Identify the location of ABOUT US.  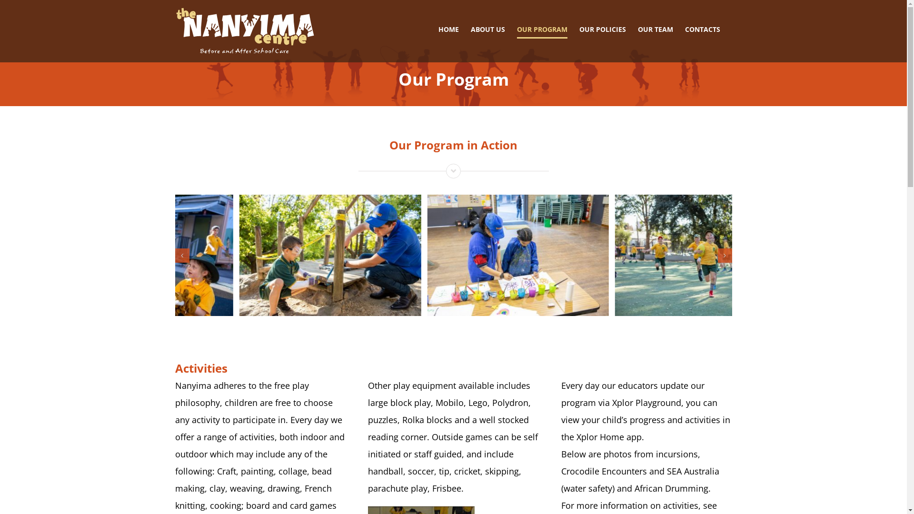
(487, 30).